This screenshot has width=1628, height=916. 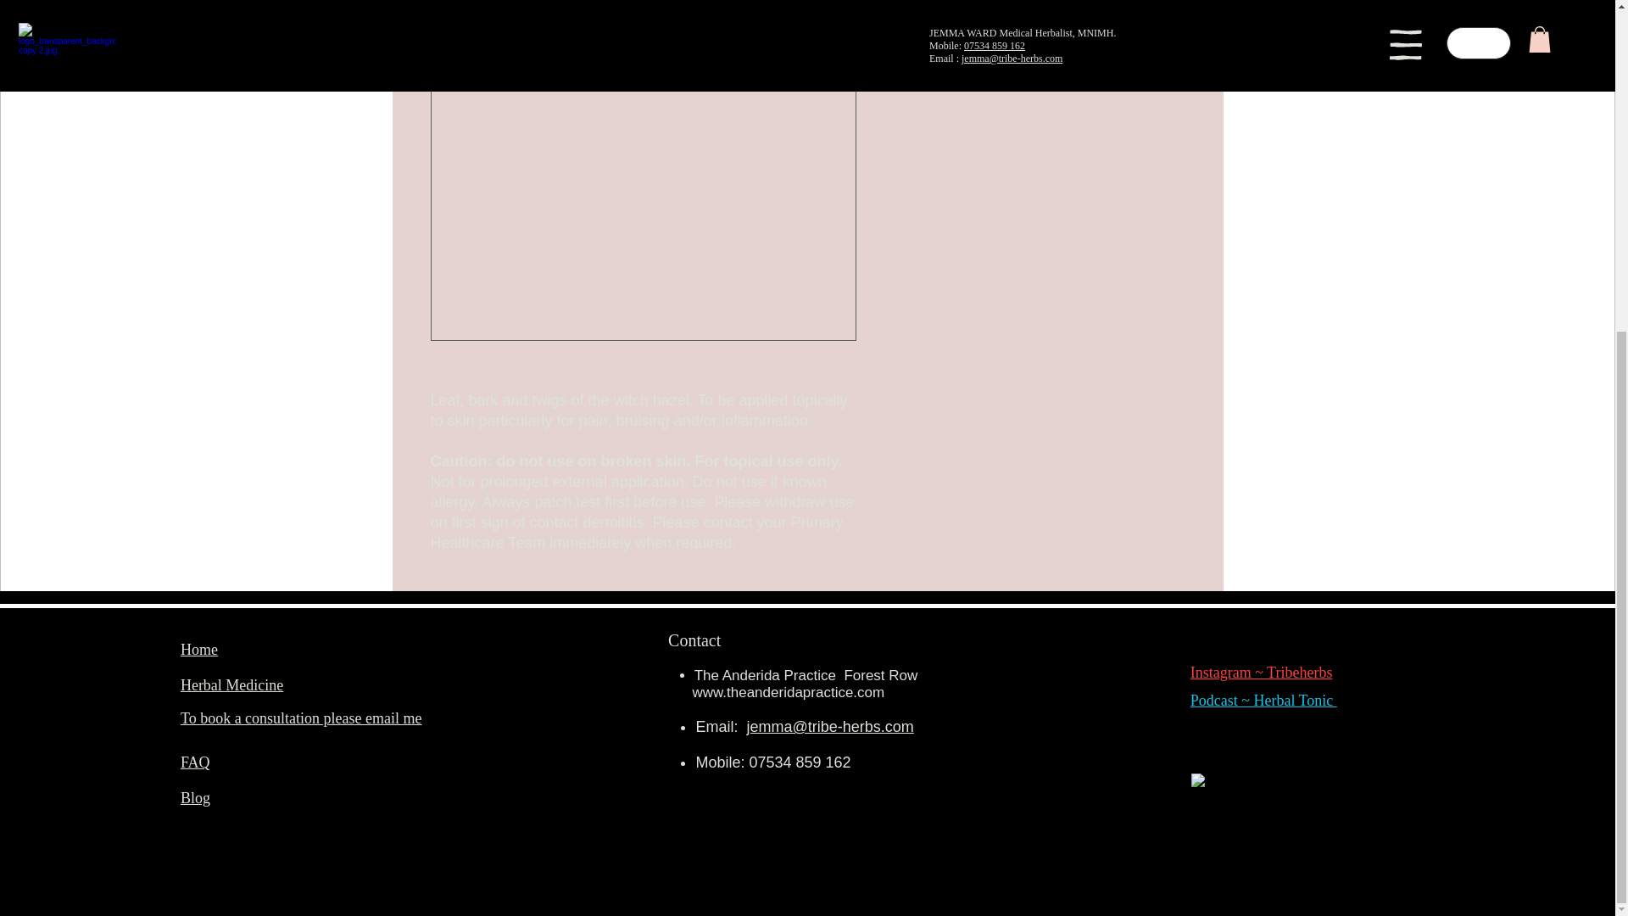 What do you see at coordinates (800, 762) in the screenshot?
I see `07534 859 162` at bounding box center [800, 762].